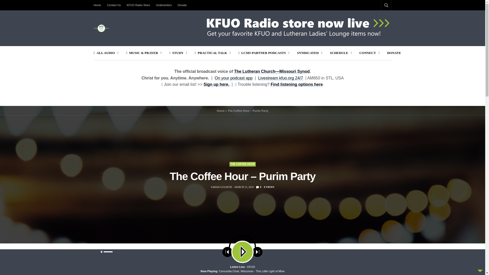  Describe the element at coordinates (138, 5) in the screenshot. I see `KFUO Radio Store` at that location.